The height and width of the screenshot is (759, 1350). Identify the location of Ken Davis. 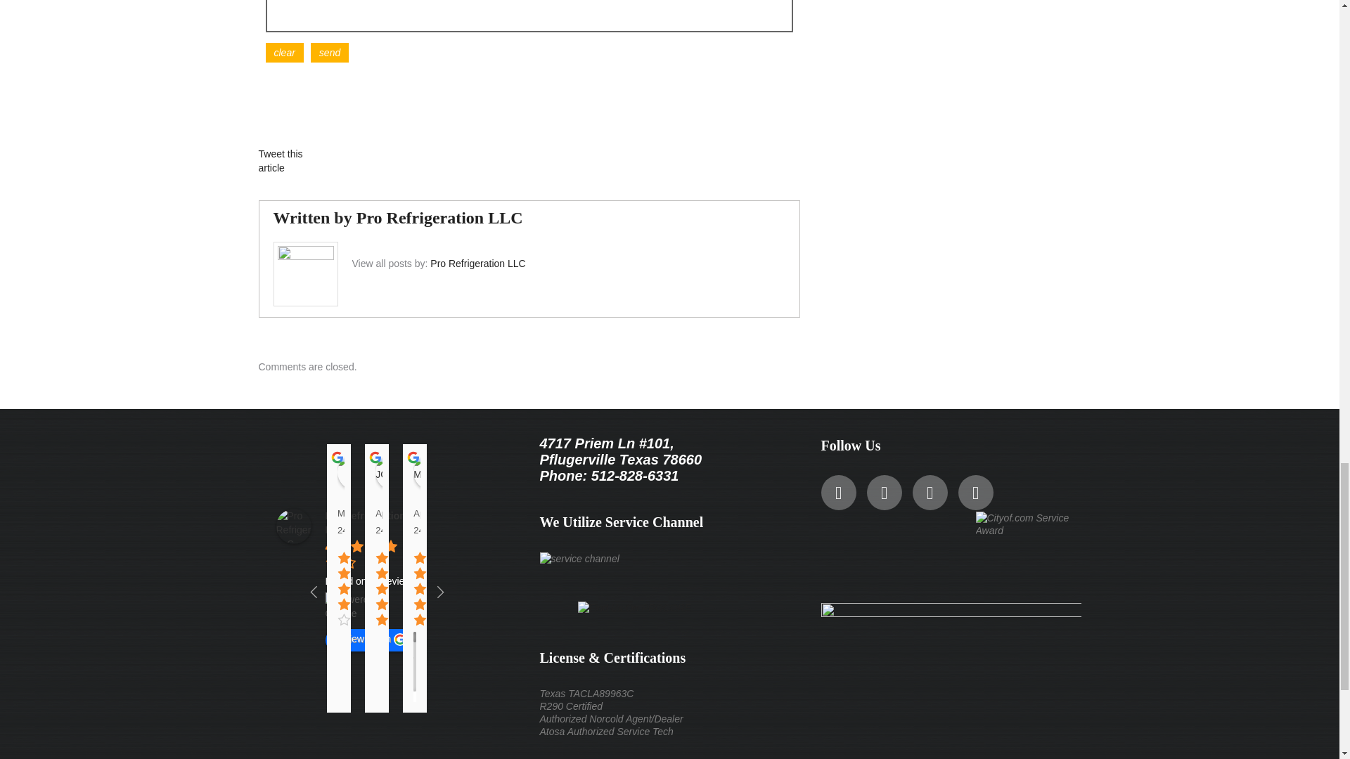
(507, 472).